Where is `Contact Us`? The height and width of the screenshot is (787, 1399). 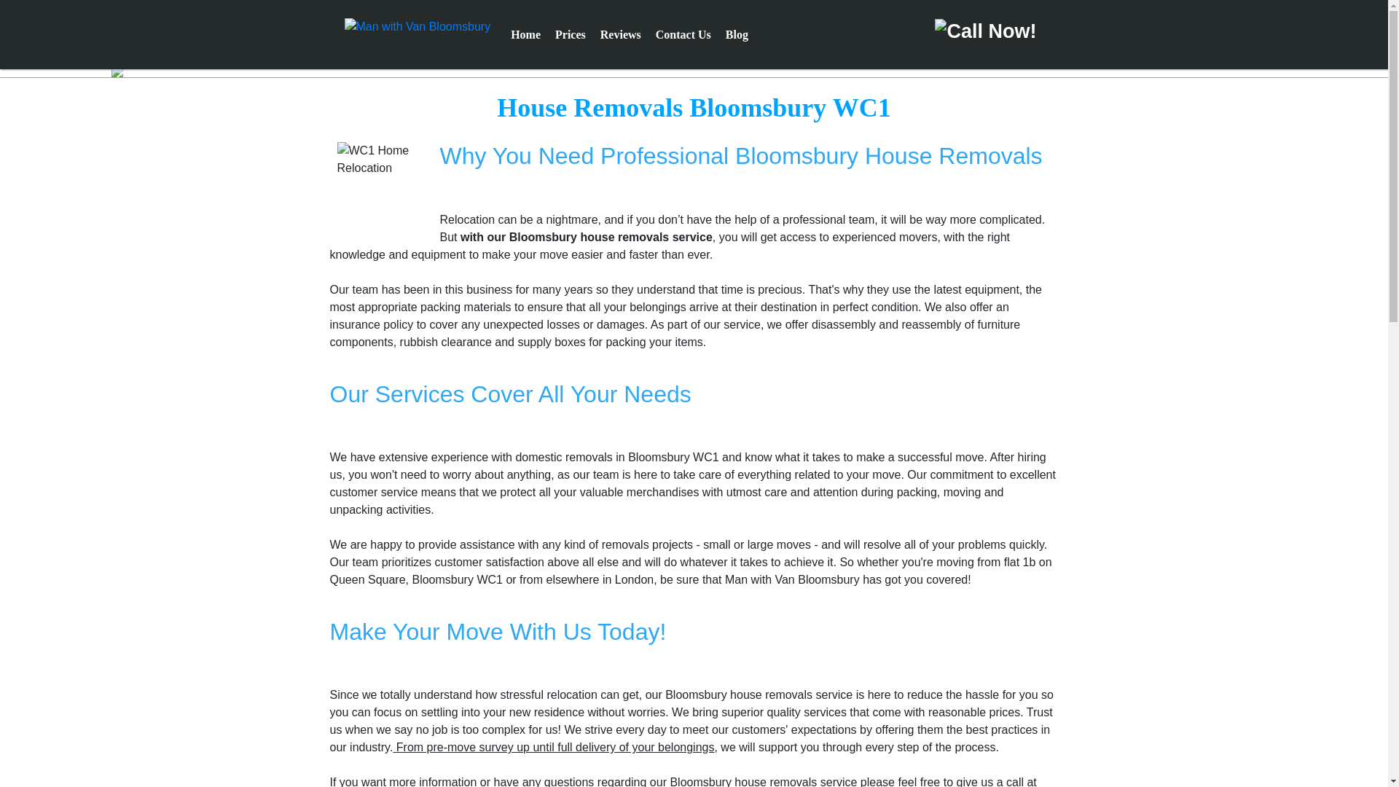
Contact Us is located at coordinates (683, 34).